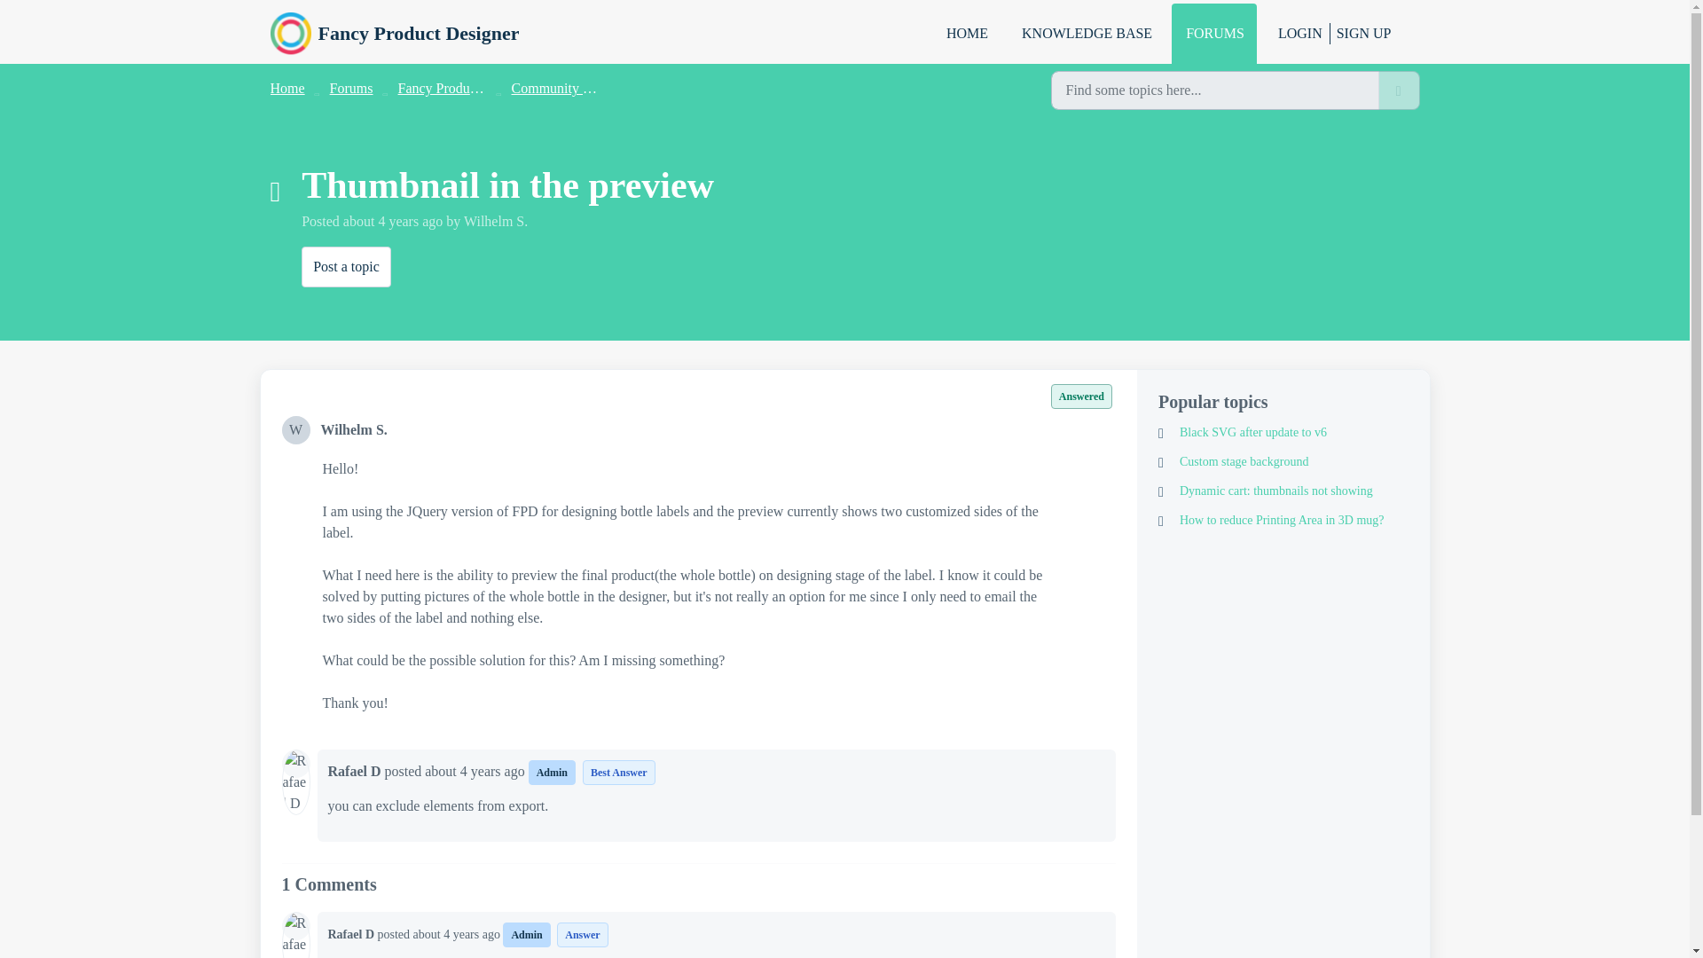 Image resolution: width=1703 pixels, height=958 pixels. I want to click on HOME, so click(966, 34).